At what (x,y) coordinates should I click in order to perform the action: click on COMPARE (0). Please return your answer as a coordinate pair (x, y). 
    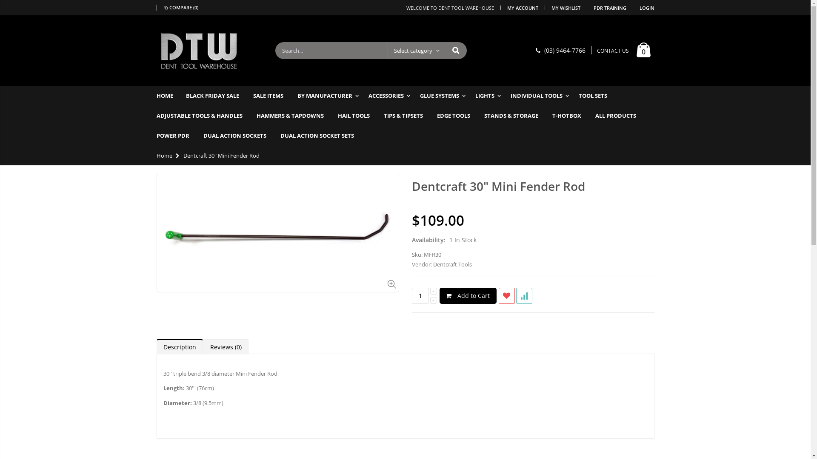
    Looking at the image, I should click on (180, 8).